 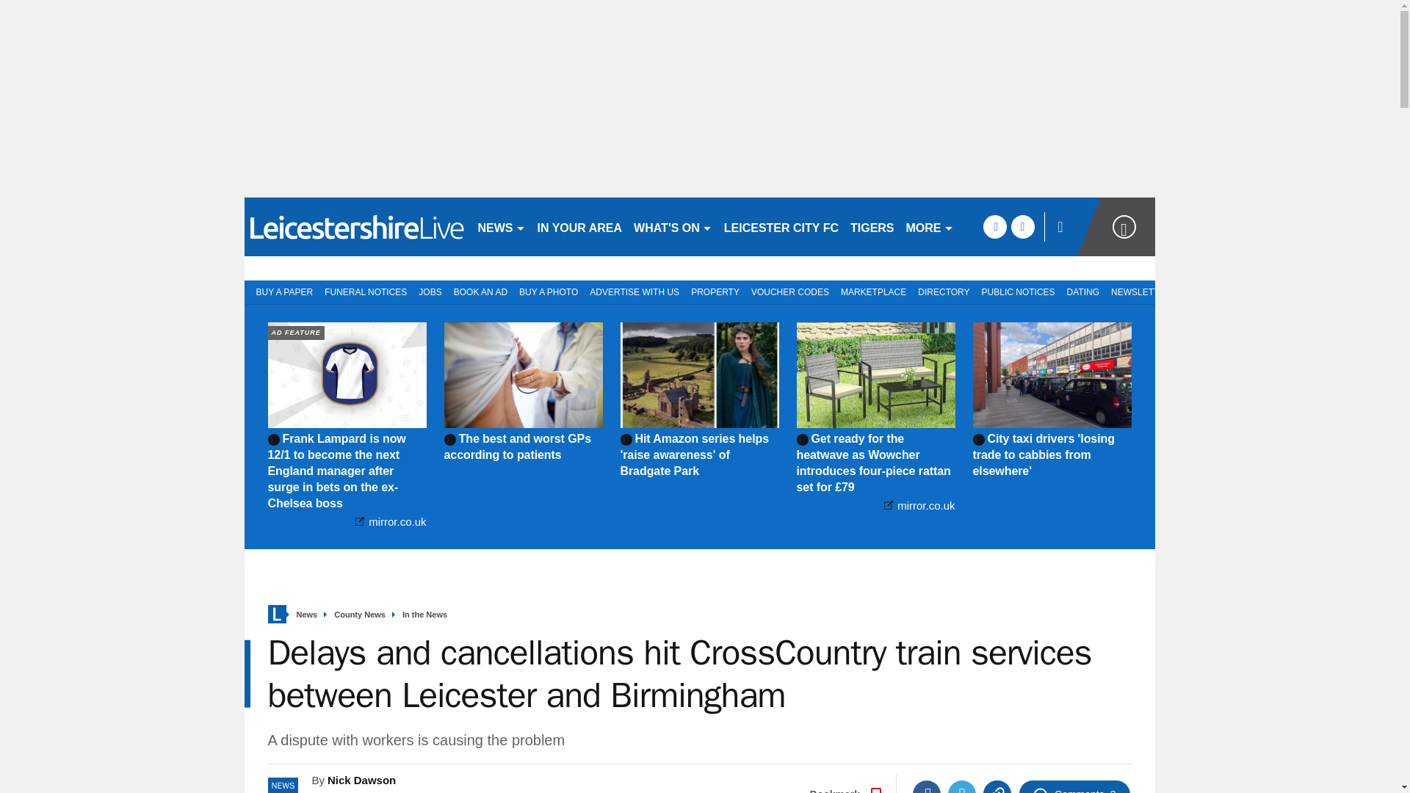 I want to click on LEICESTER CITY FC, so click(x=781, y=226).